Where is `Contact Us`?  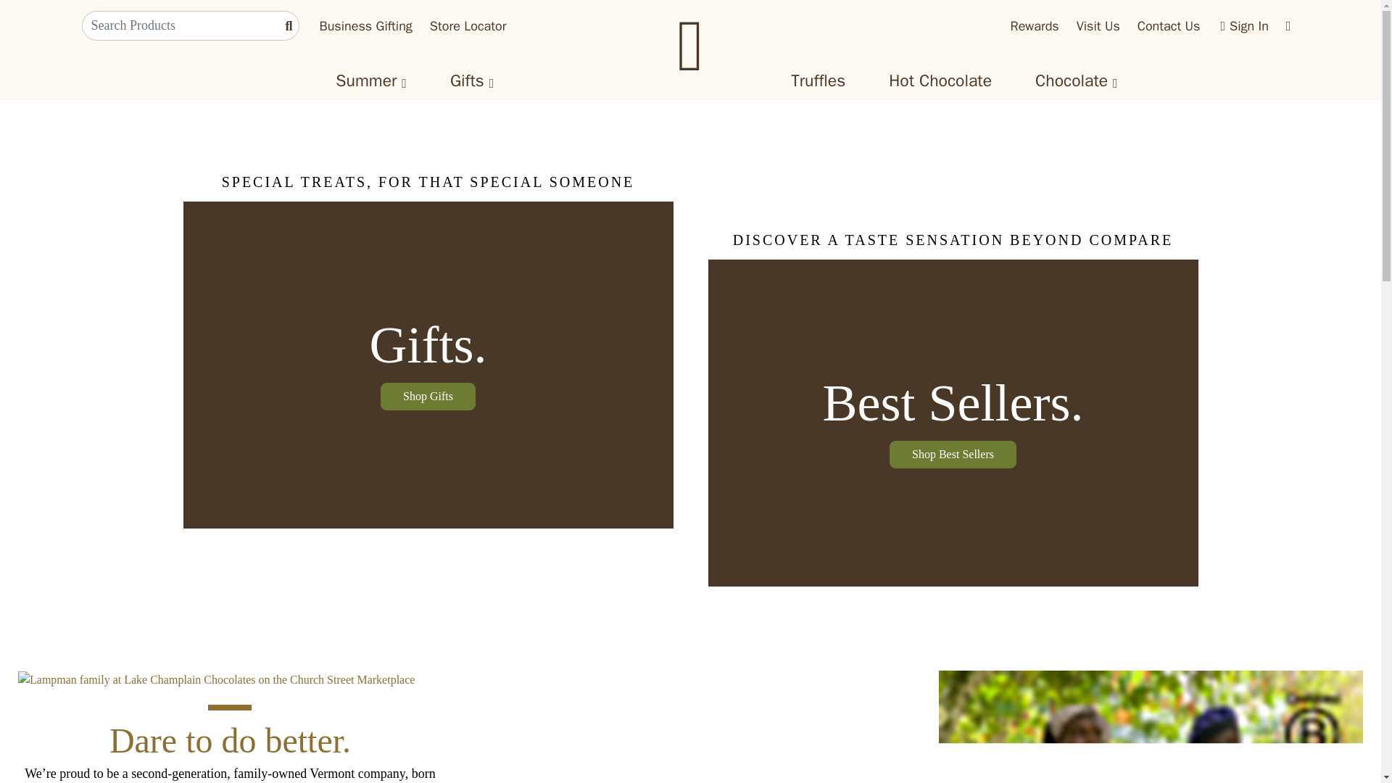
Contact Us is located at coordinates (1169, 25).